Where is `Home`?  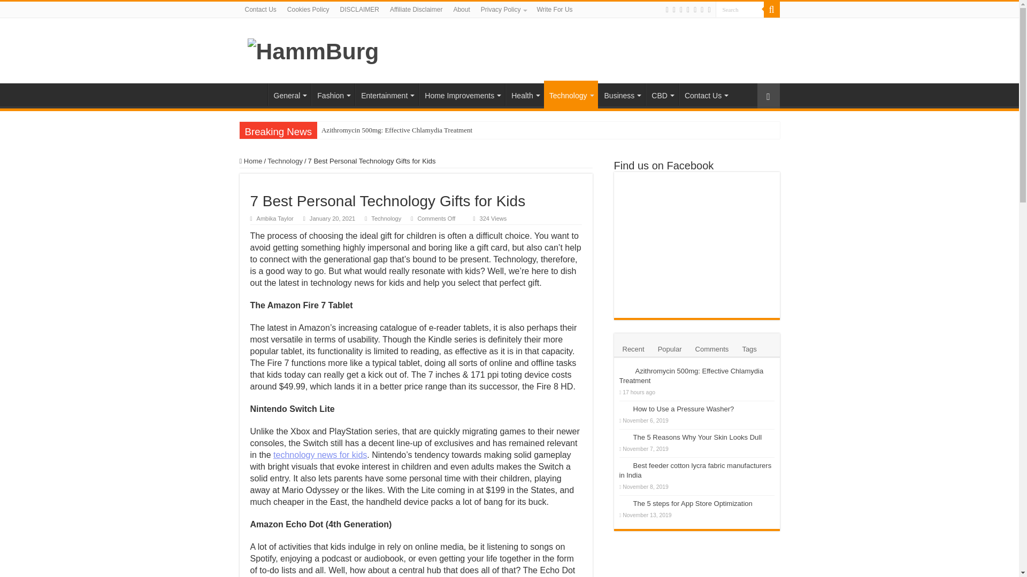
Home is located at coordinates (253, 94).